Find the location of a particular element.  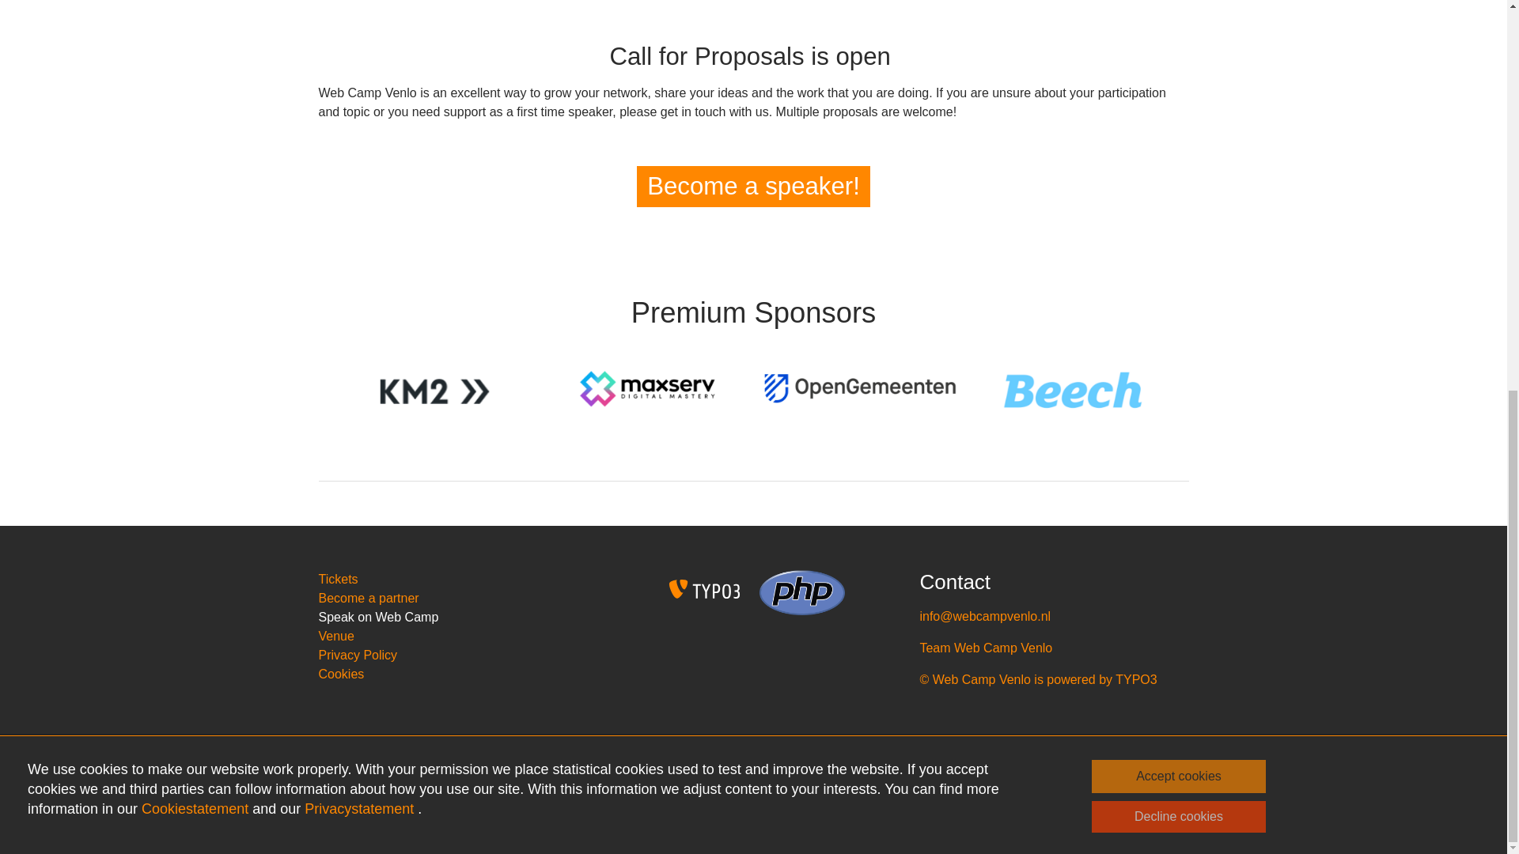

Venue is located at coordinates (335, 636).